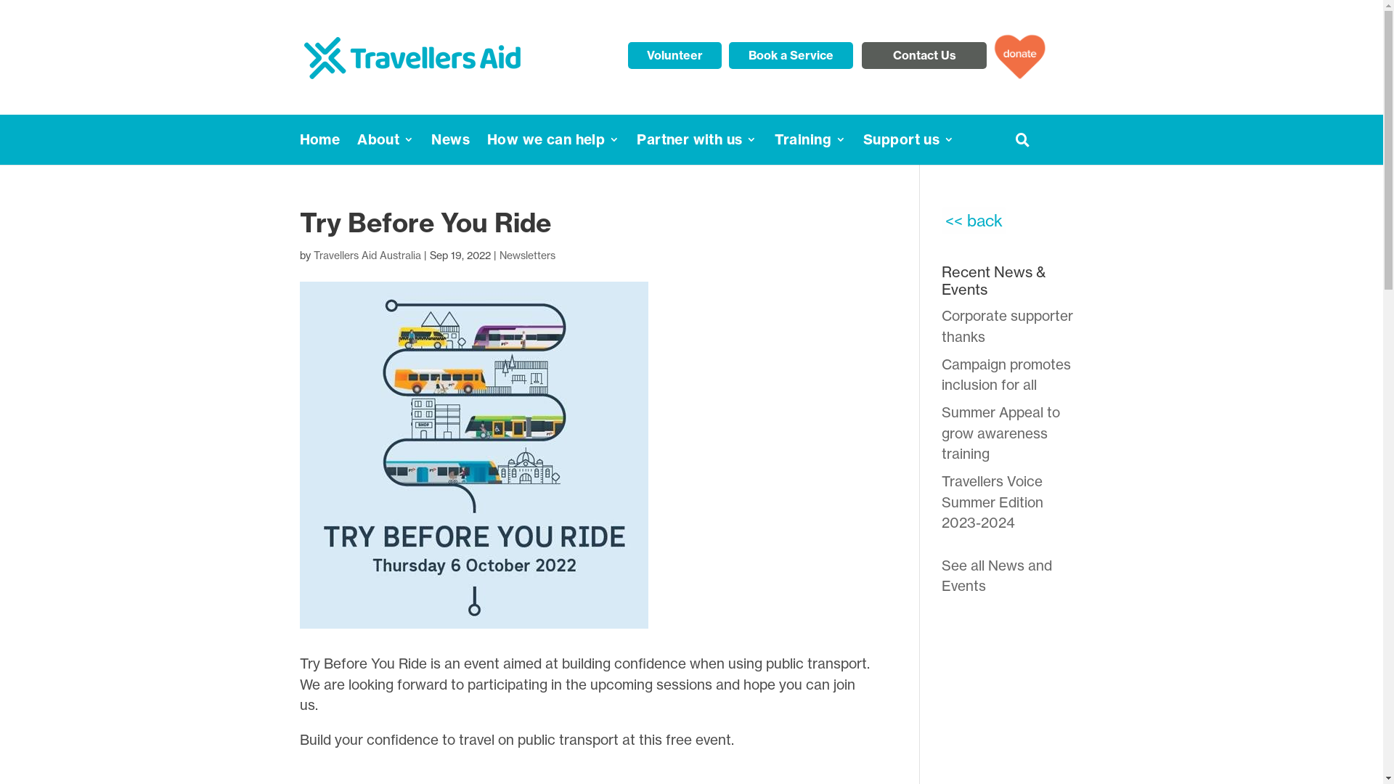 This screenshot has height=784, width=1394. I want to click on Contact Us, so click(924, 55).